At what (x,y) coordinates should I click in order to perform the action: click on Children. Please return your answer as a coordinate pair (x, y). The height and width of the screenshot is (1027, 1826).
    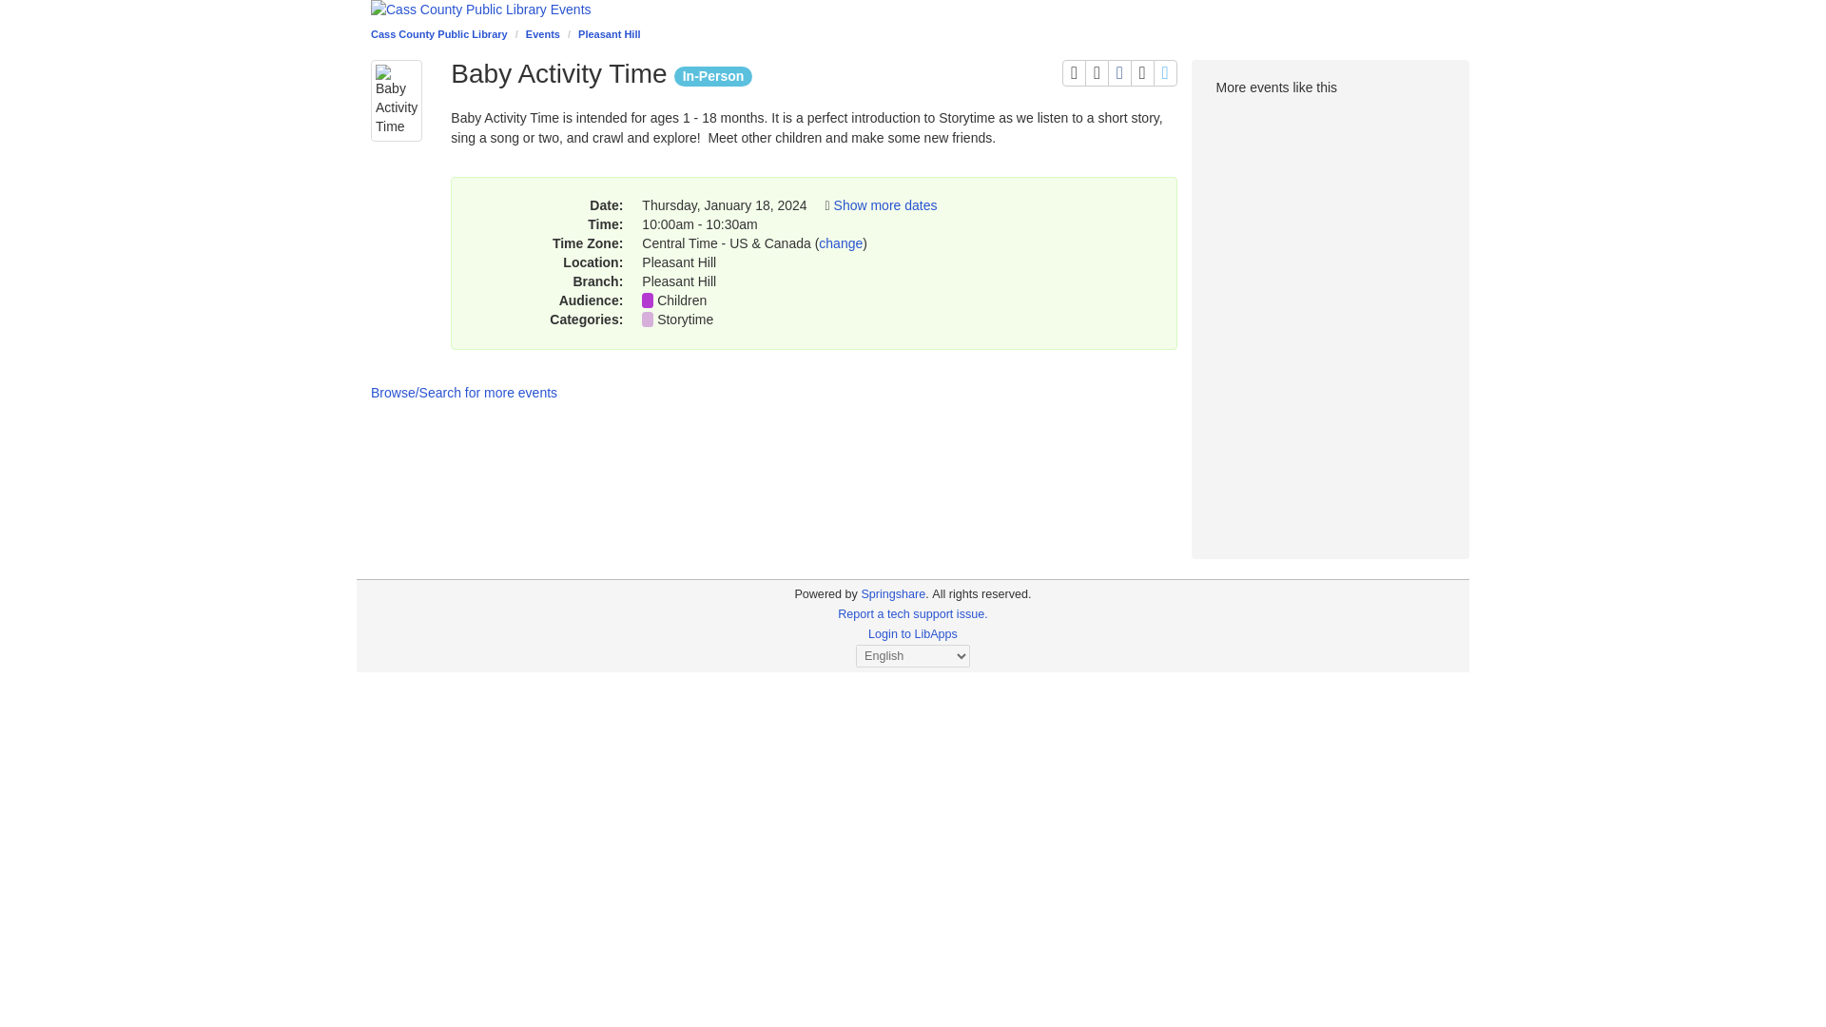
    Looking at the image, I should click on (682, 300).